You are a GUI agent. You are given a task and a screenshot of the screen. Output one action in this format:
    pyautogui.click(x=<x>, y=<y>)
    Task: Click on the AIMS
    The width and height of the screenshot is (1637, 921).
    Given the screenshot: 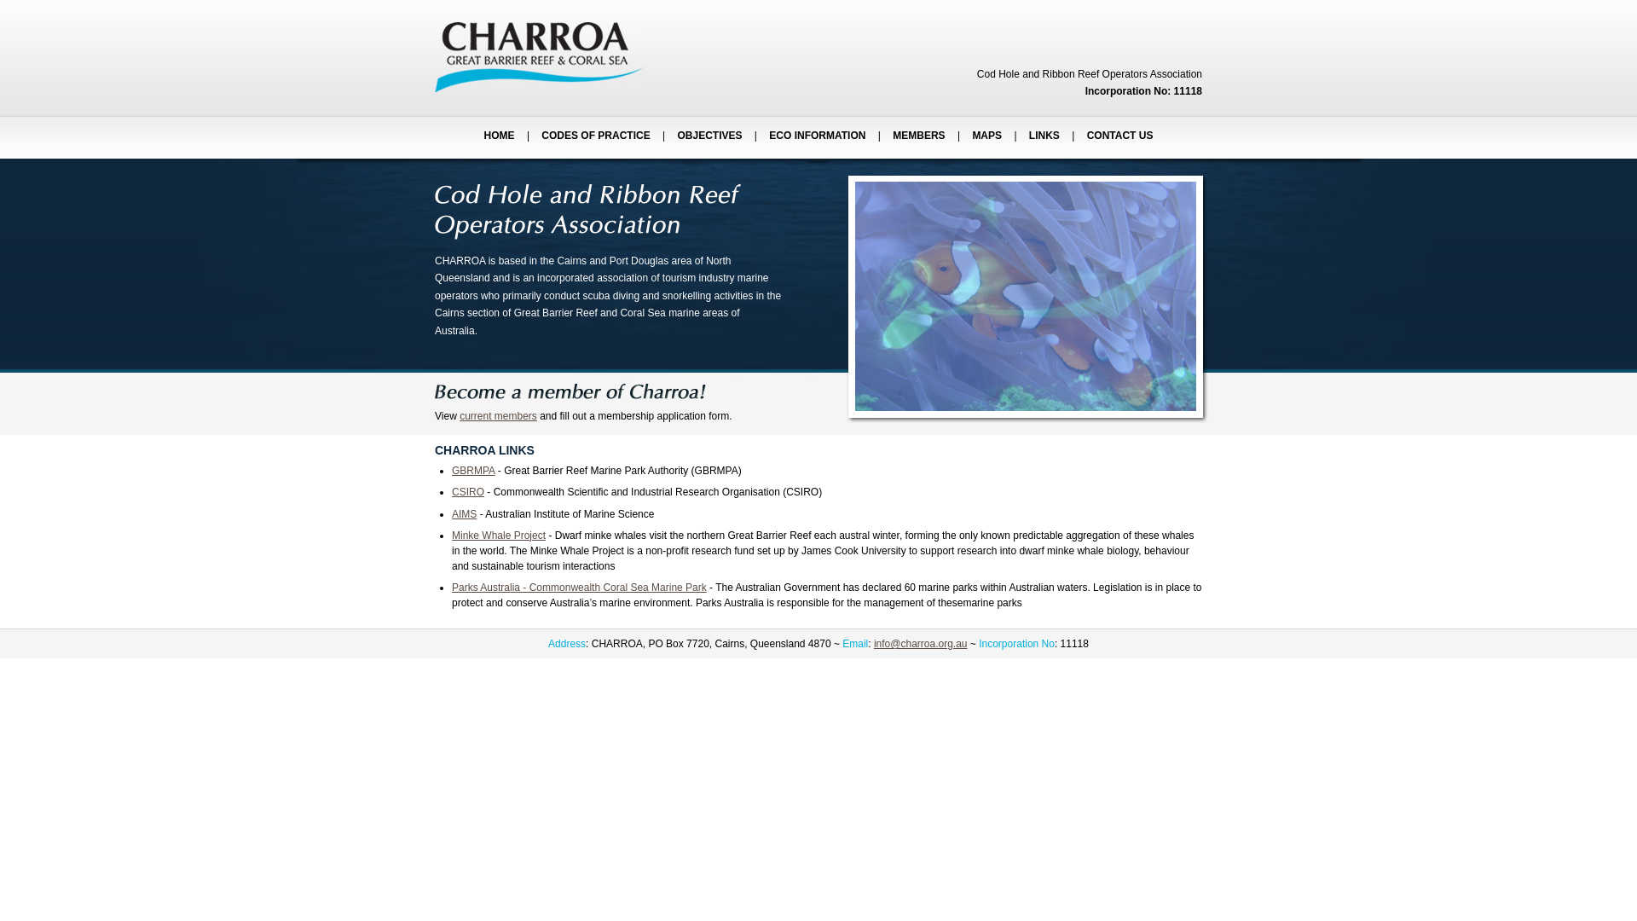 What is the action you would take?
    pyautogui.click(x=464, y=514)
    